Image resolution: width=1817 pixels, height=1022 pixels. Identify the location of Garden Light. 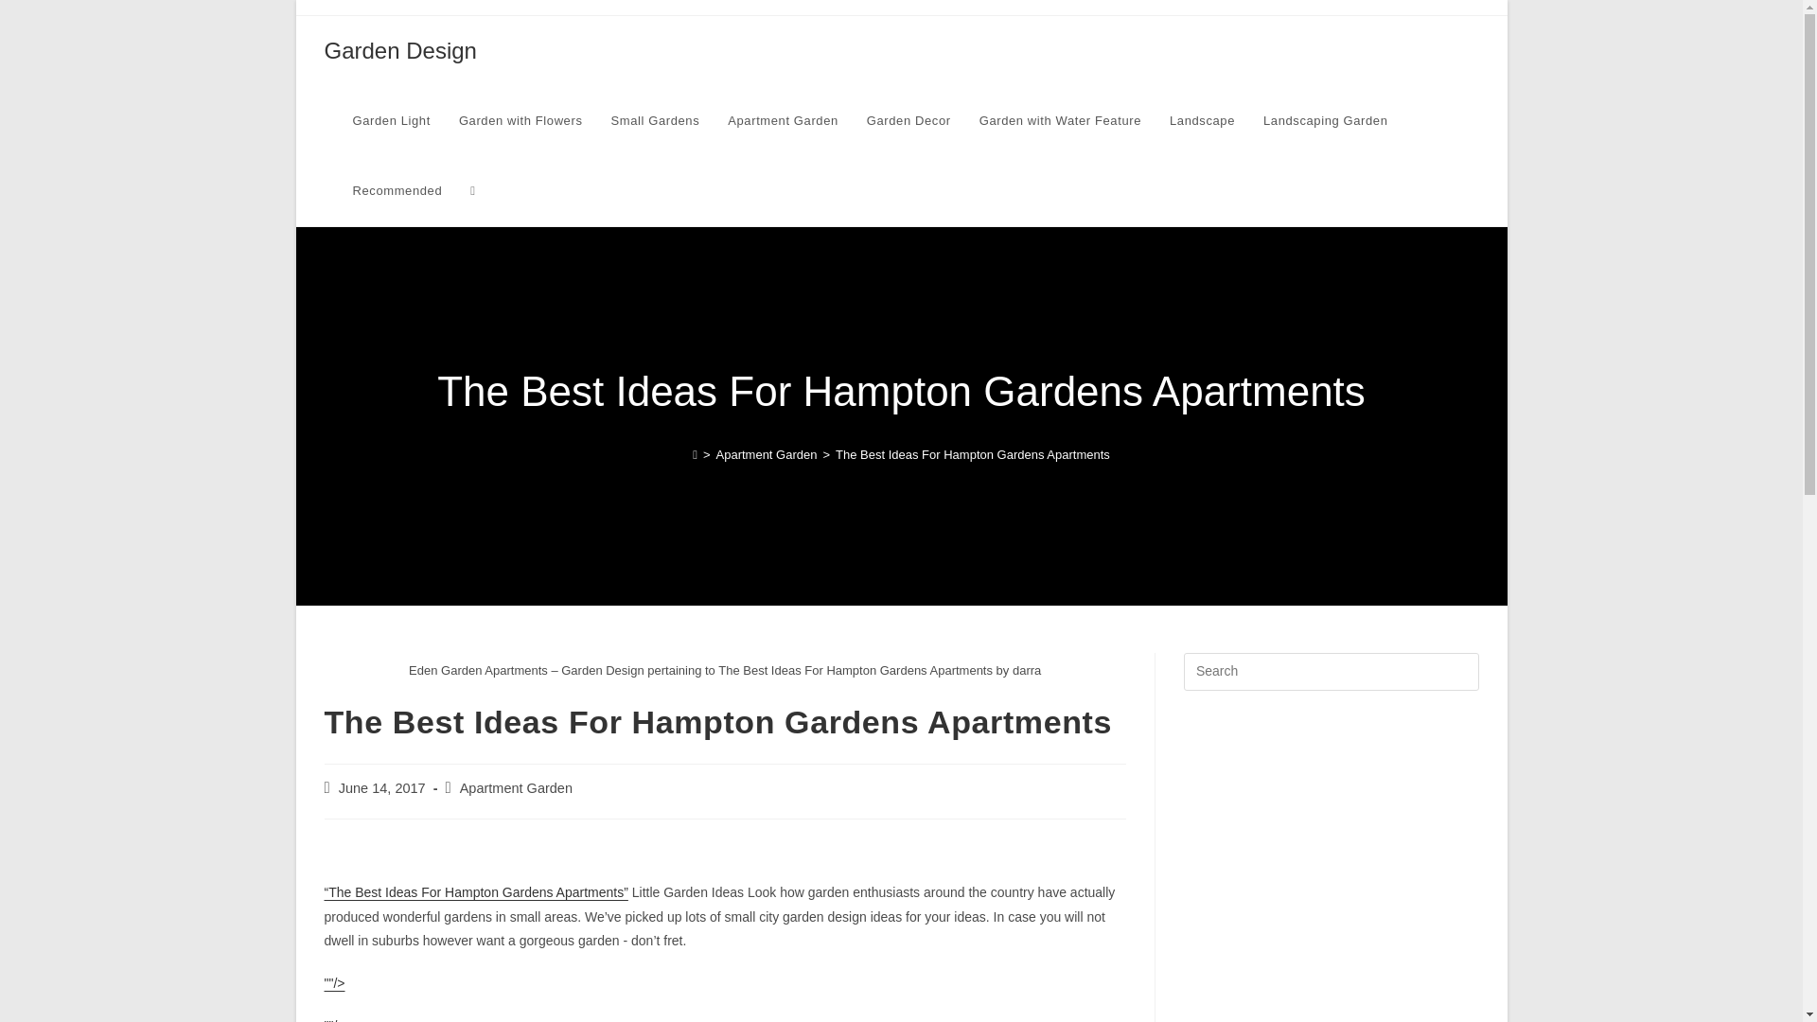
(392, 121).